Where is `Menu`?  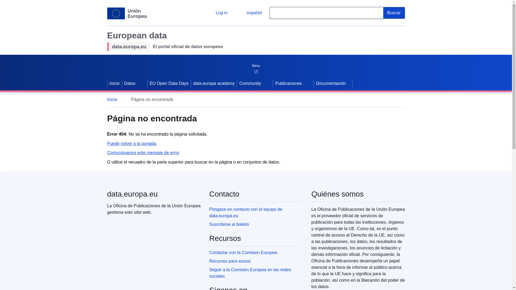
Menu is located at coordinates (256, 64).